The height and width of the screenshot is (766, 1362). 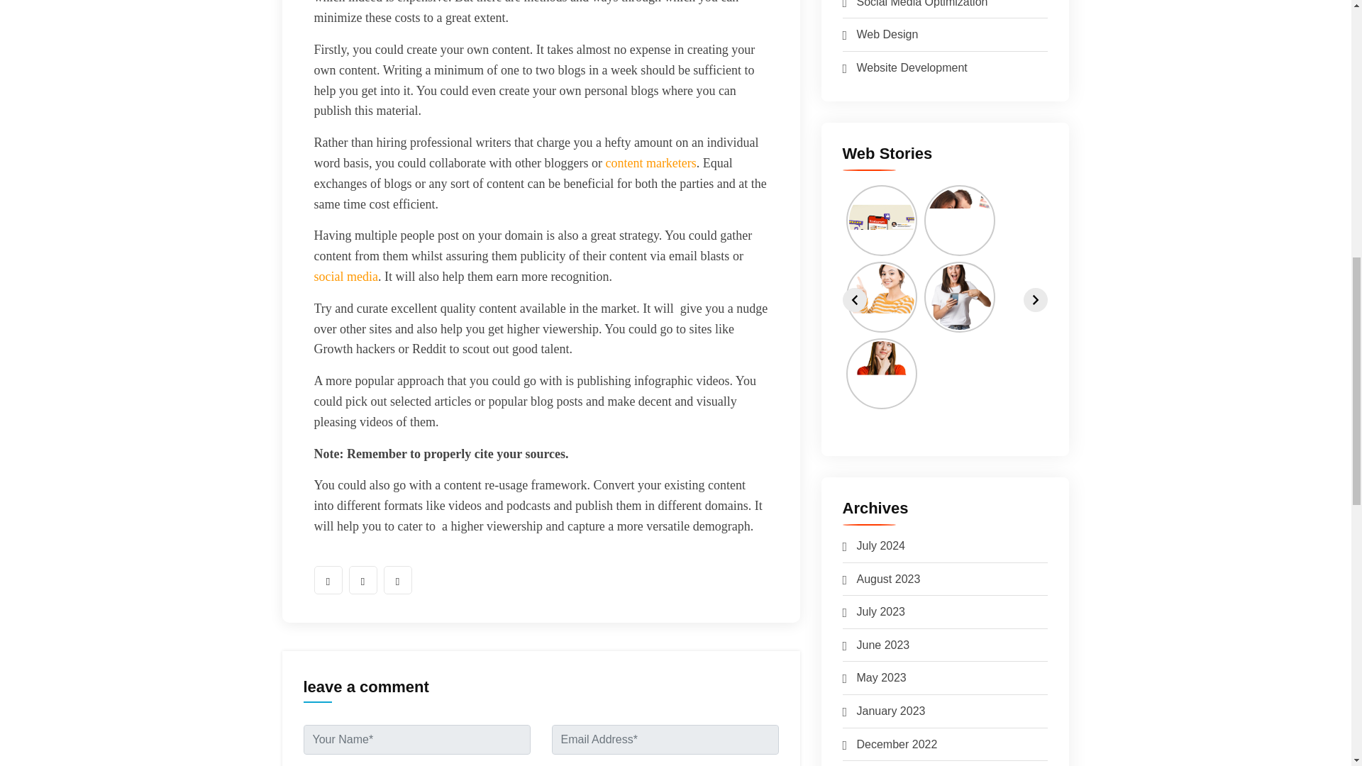 I want to click on content marketers, so click(x=650, y=163).